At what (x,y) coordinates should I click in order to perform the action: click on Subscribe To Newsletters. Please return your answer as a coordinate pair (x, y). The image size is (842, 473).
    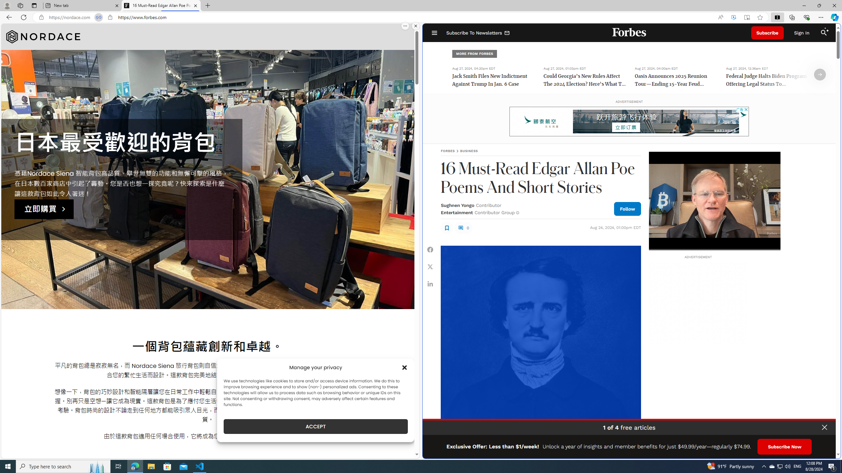
    Looking at the image, I should click on (478, 33).